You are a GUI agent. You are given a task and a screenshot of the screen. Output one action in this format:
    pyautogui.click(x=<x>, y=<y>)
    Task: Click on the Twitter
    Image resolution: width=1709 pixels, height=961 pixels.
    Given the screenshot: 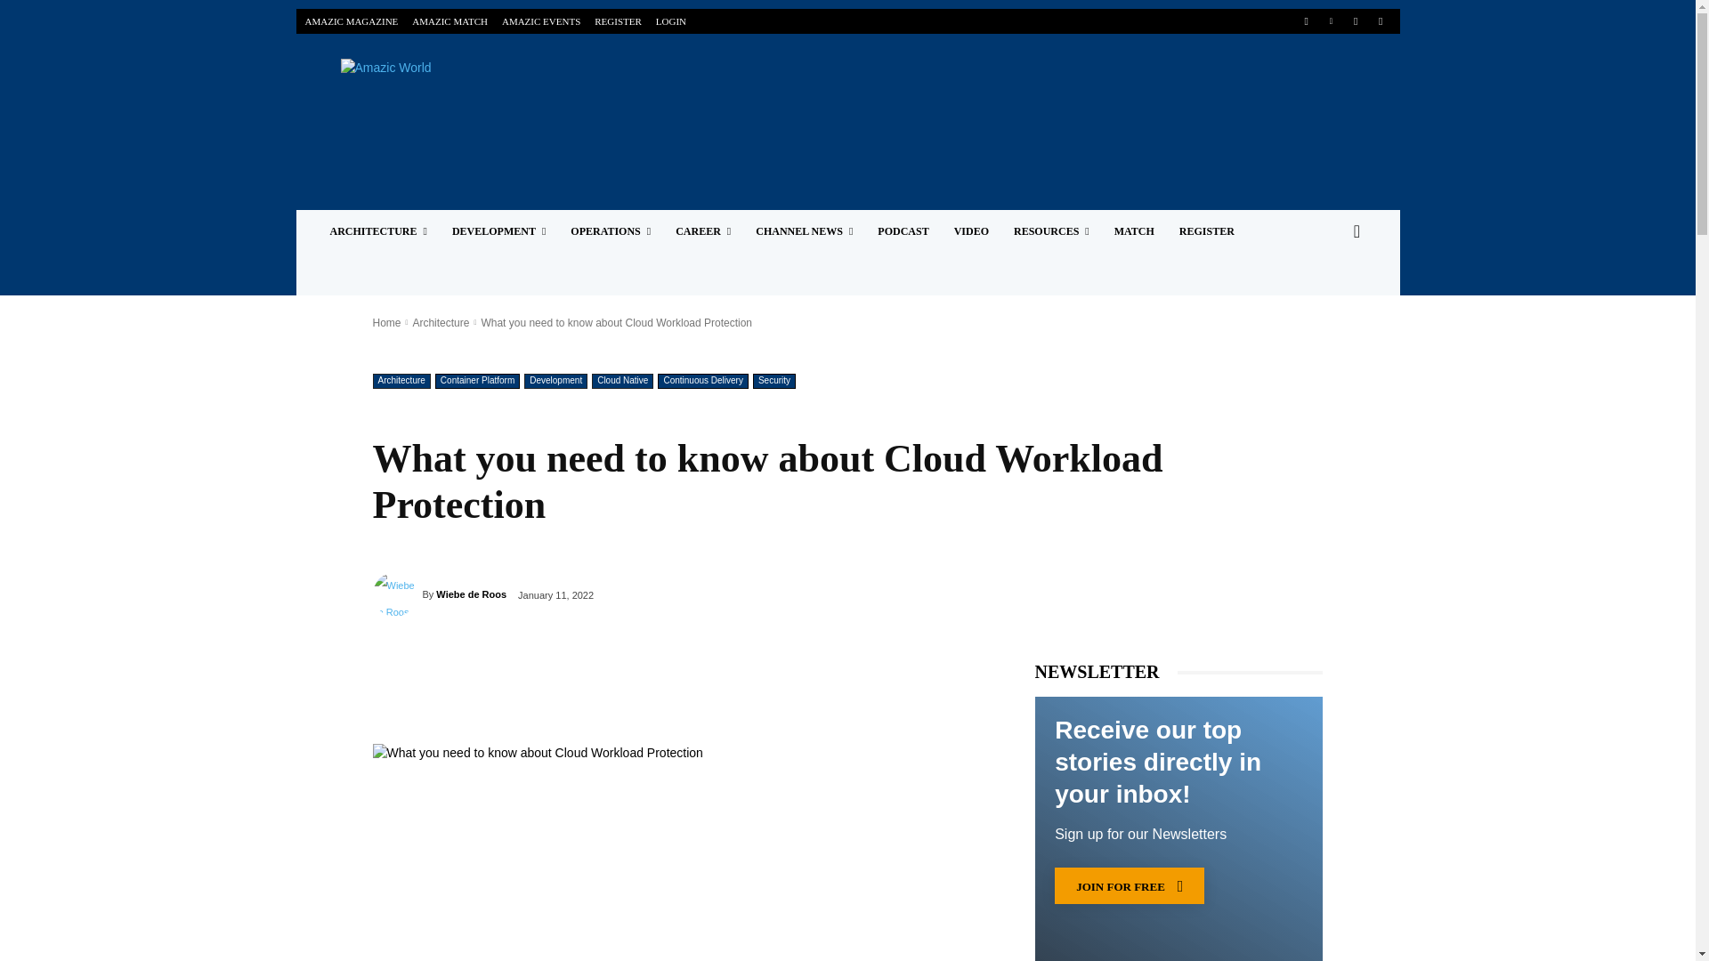 What is the action you would take?
    pyautogui.click(x=1356, y=20)
    